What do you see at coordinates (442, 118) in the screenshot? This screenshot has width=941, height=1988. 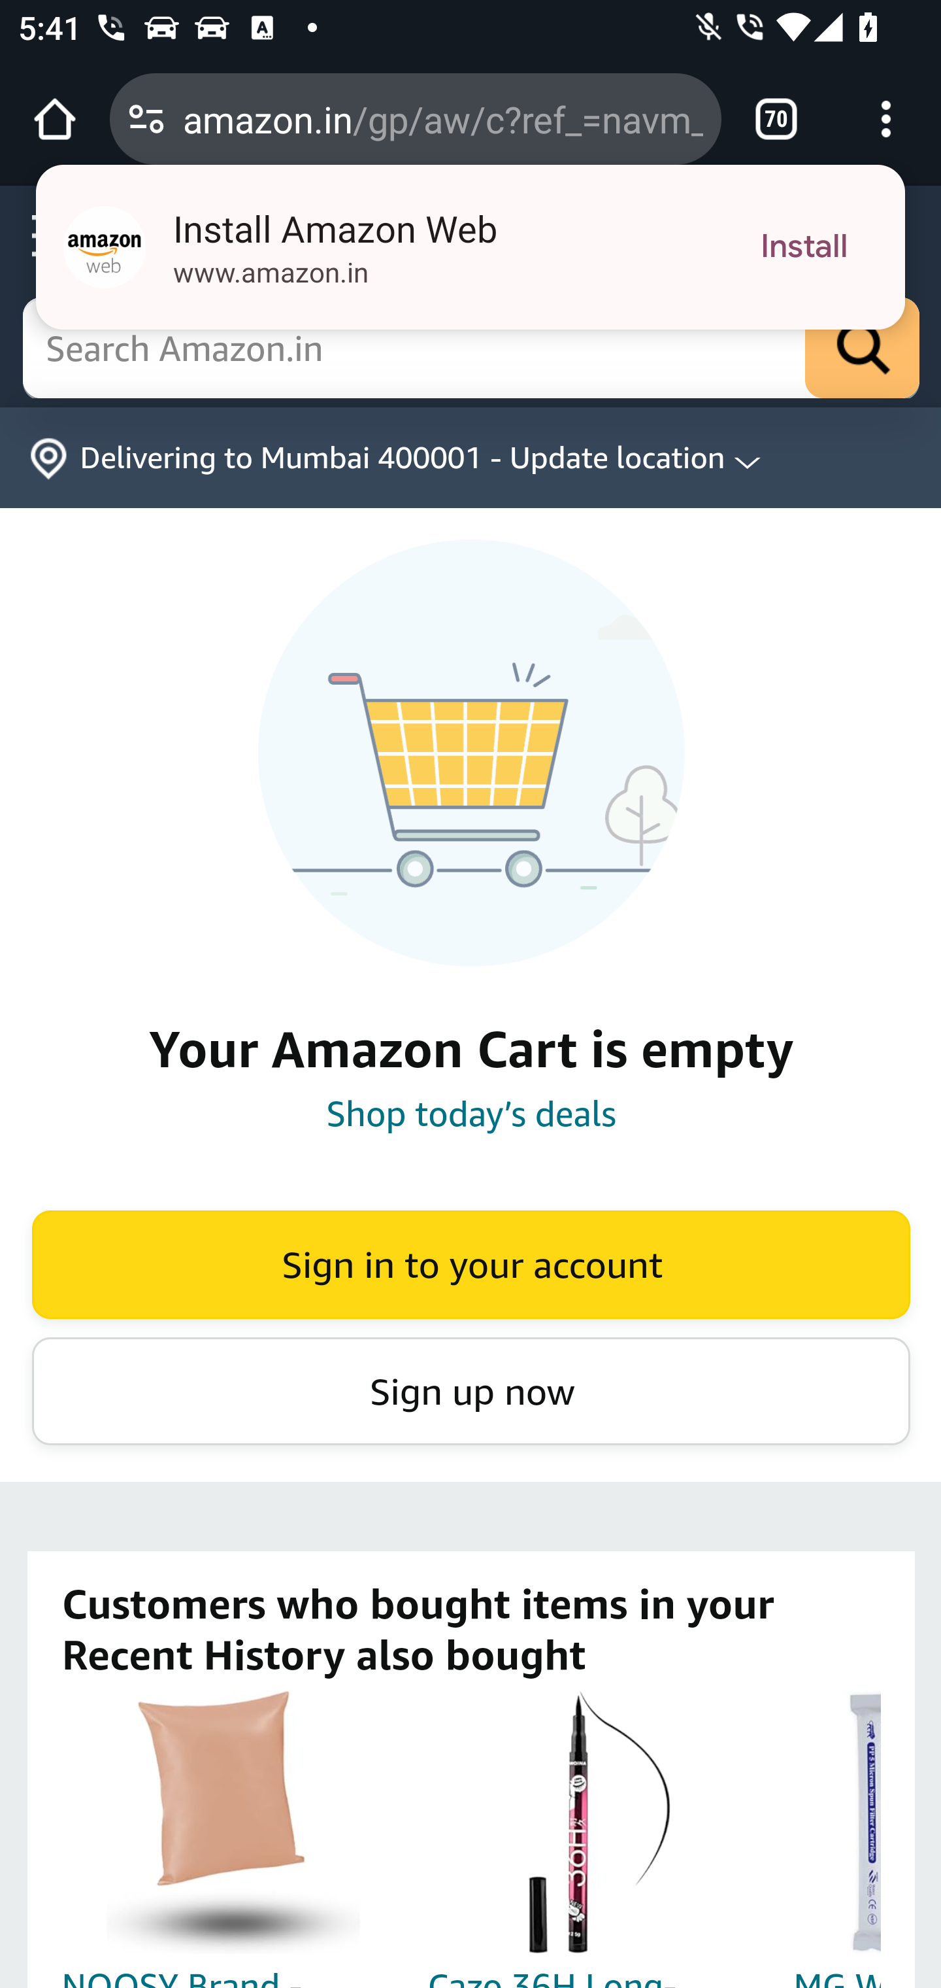 I see `amazon.in/gp/aw/c?ref_=navm_hdr_cart` at bounding box center [442, 118].